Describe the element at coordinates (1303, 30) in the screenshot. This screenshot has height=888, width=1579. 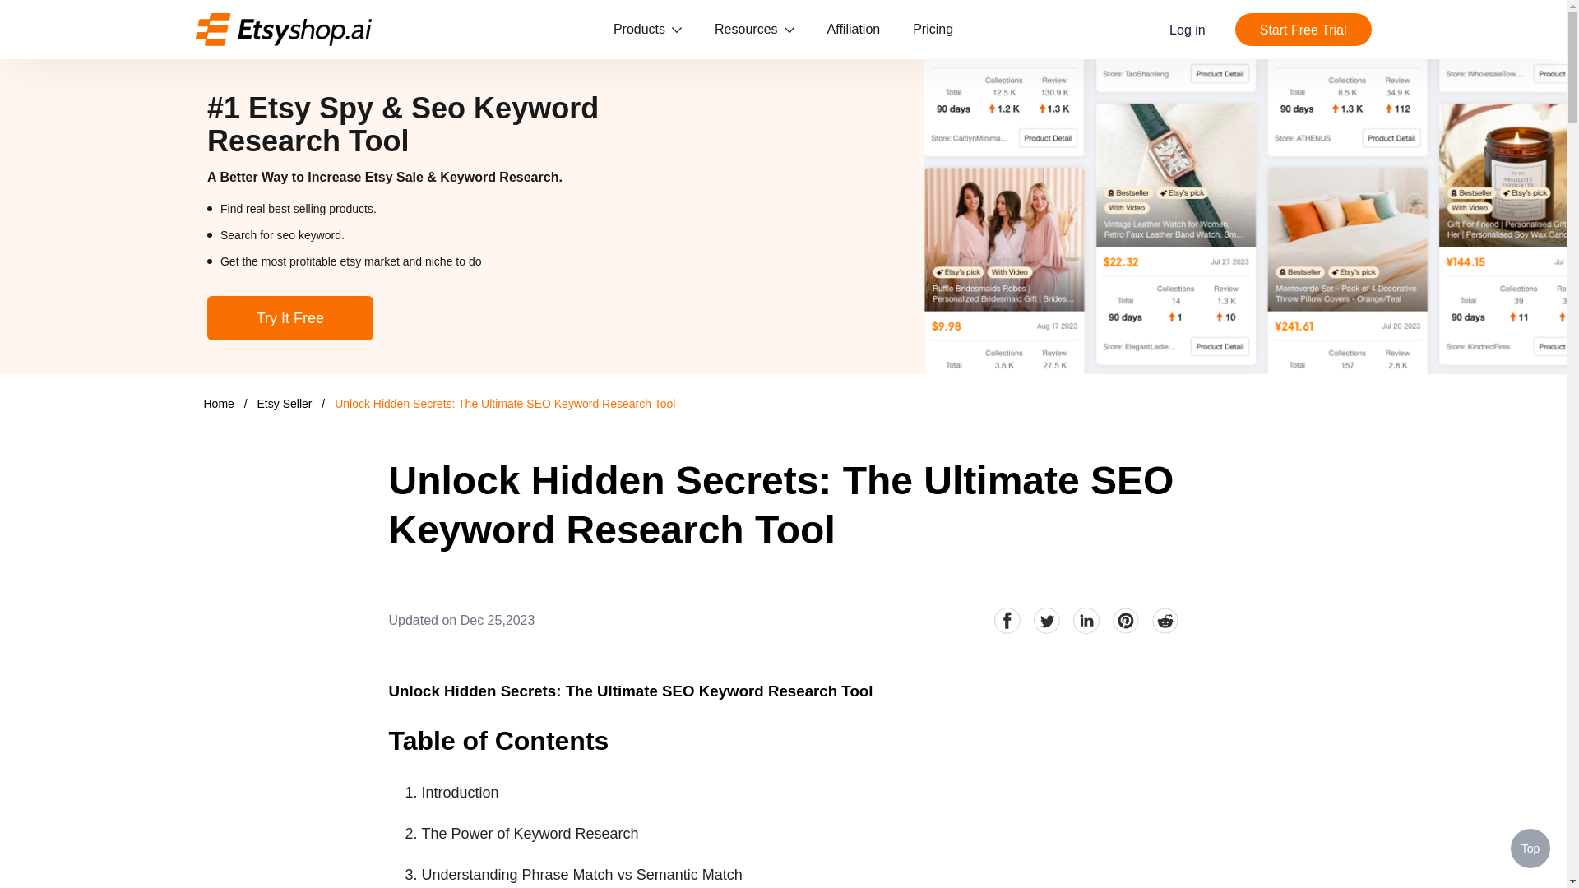
I see `Start Free Trial` at that location.